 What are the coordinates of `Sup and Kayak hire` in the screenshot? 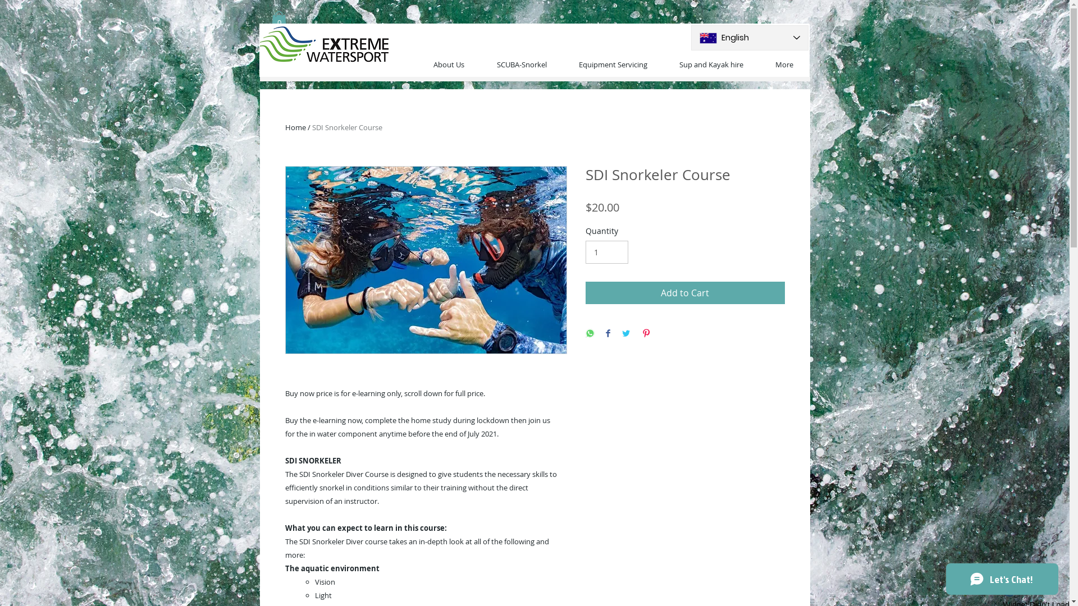 It's located at (712, 65).